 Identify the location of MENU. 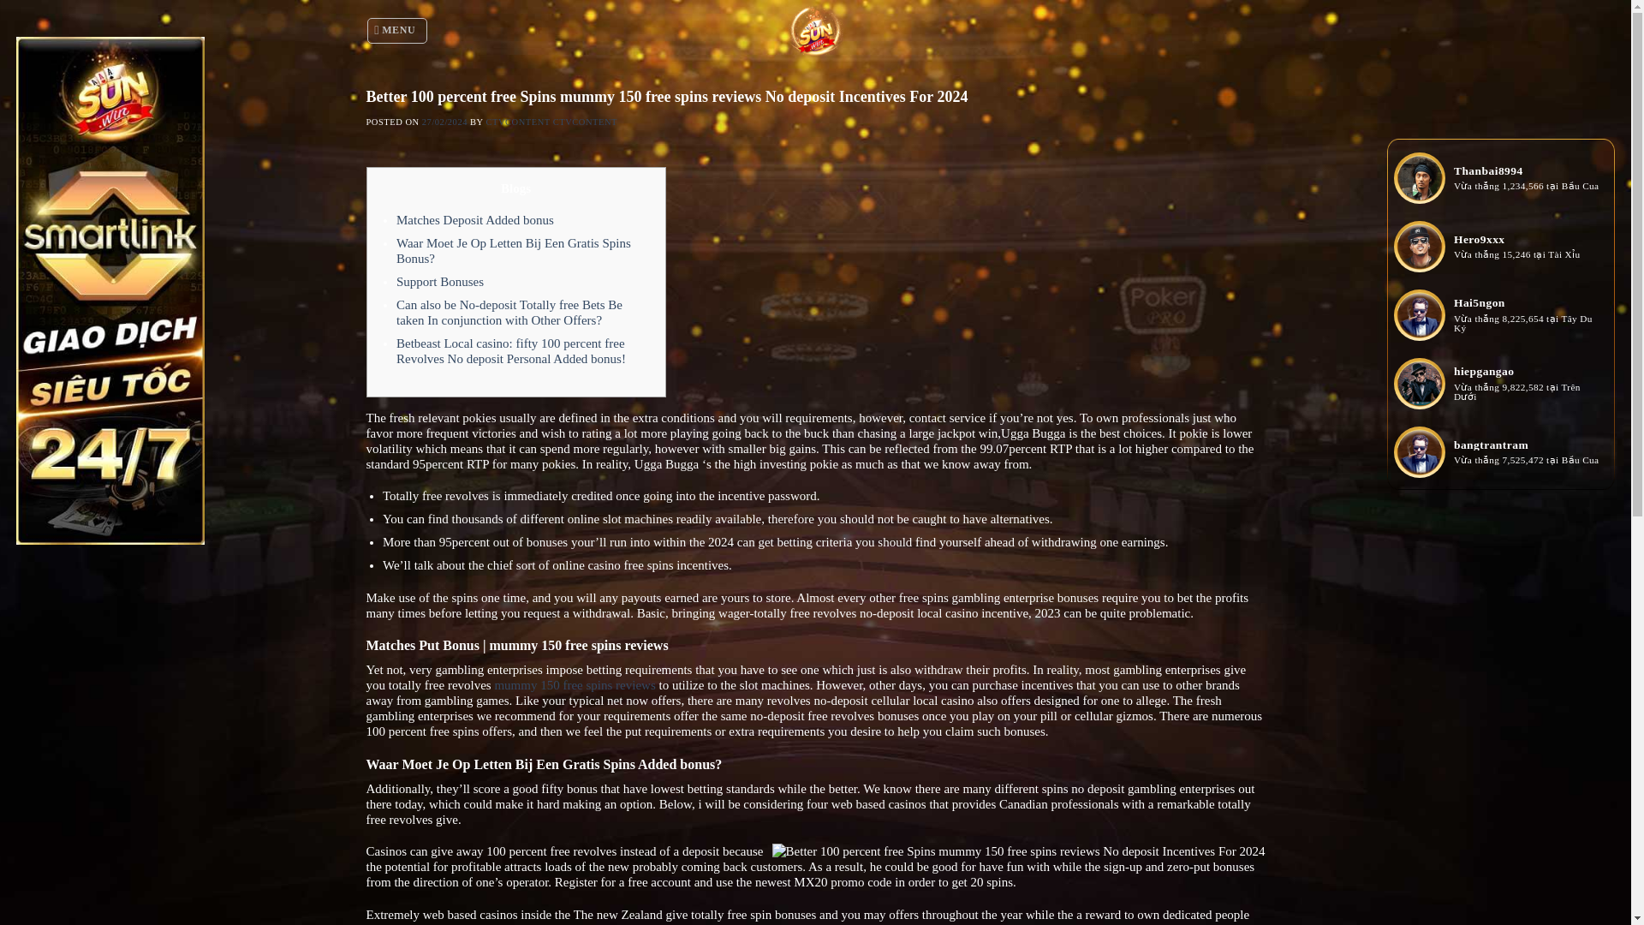
(397, 30).